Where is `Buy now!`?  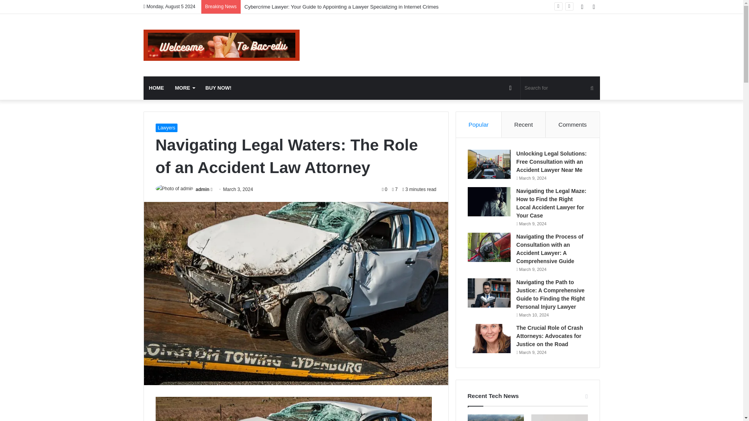
Buy now! is located at coordinates (218, 88).